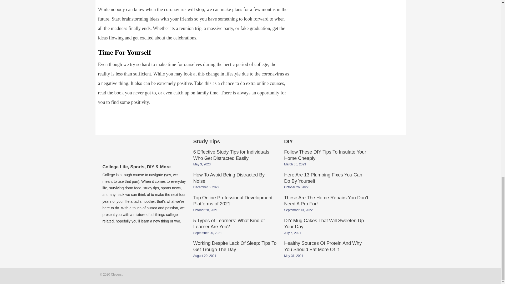 The image size is (505, 284). What do you see at coordinates (235, 247) in the screenshot?
I see `Working Despite Lack Of Sleep: Tips To Get Trough The Day` at bounding box center [235, 247].